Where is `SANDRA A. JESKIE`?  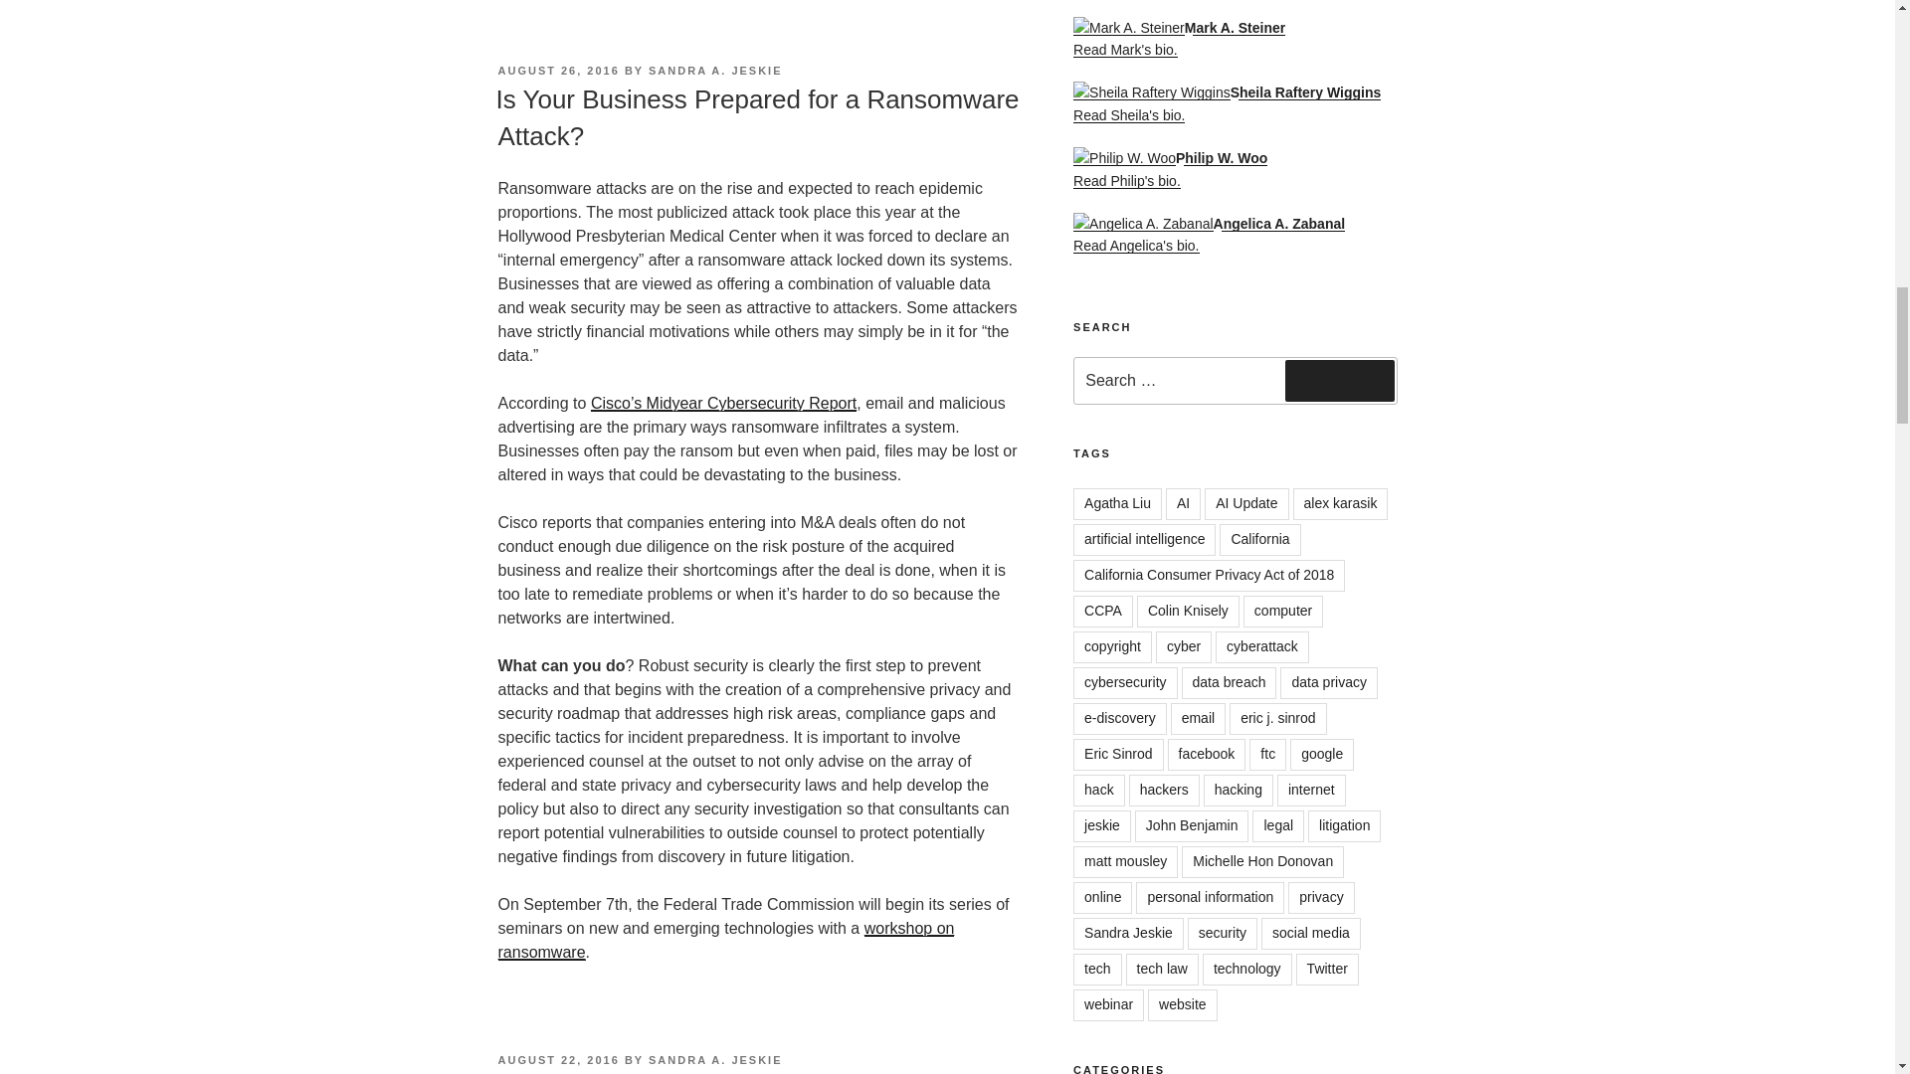 SANDRA A. JESKIE is located at coordinates (714, 1060).